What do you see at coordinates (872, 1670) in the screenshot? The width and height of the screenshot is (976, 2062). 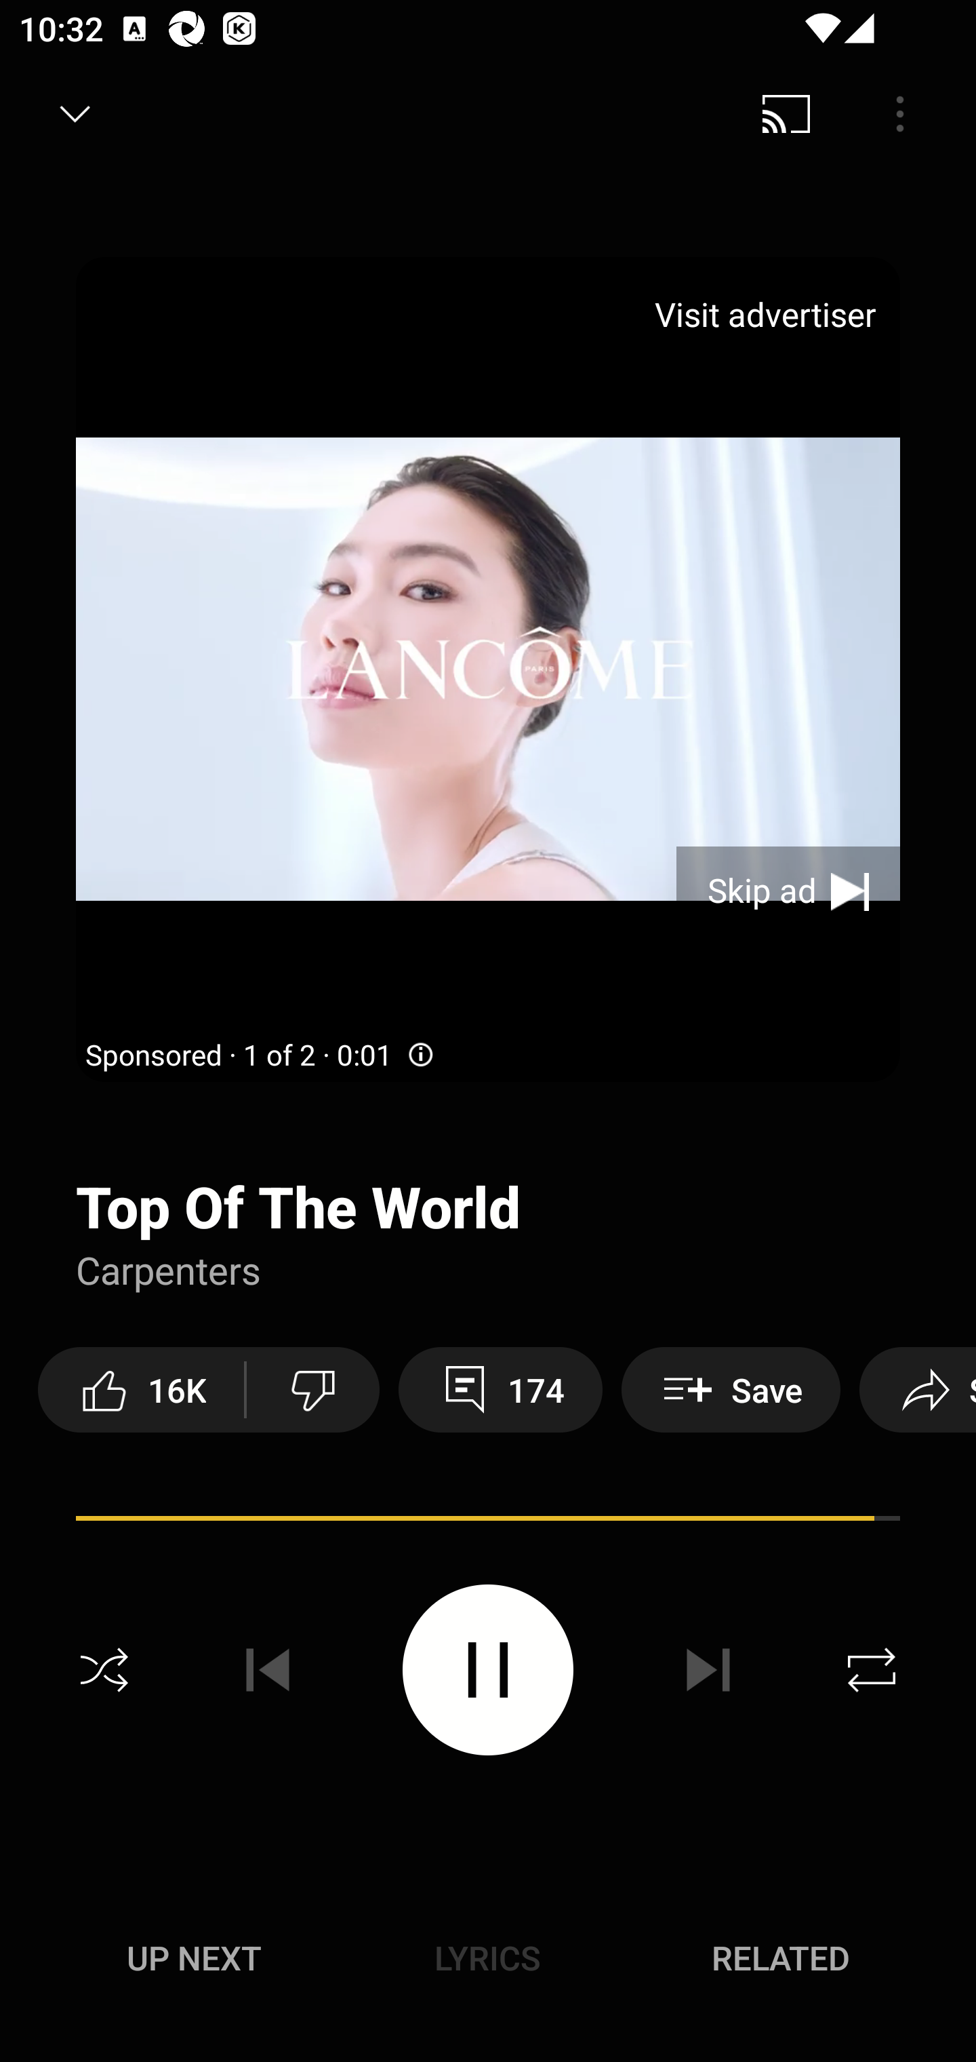 I see `Repeat off` at bounding box center [872, 1670].